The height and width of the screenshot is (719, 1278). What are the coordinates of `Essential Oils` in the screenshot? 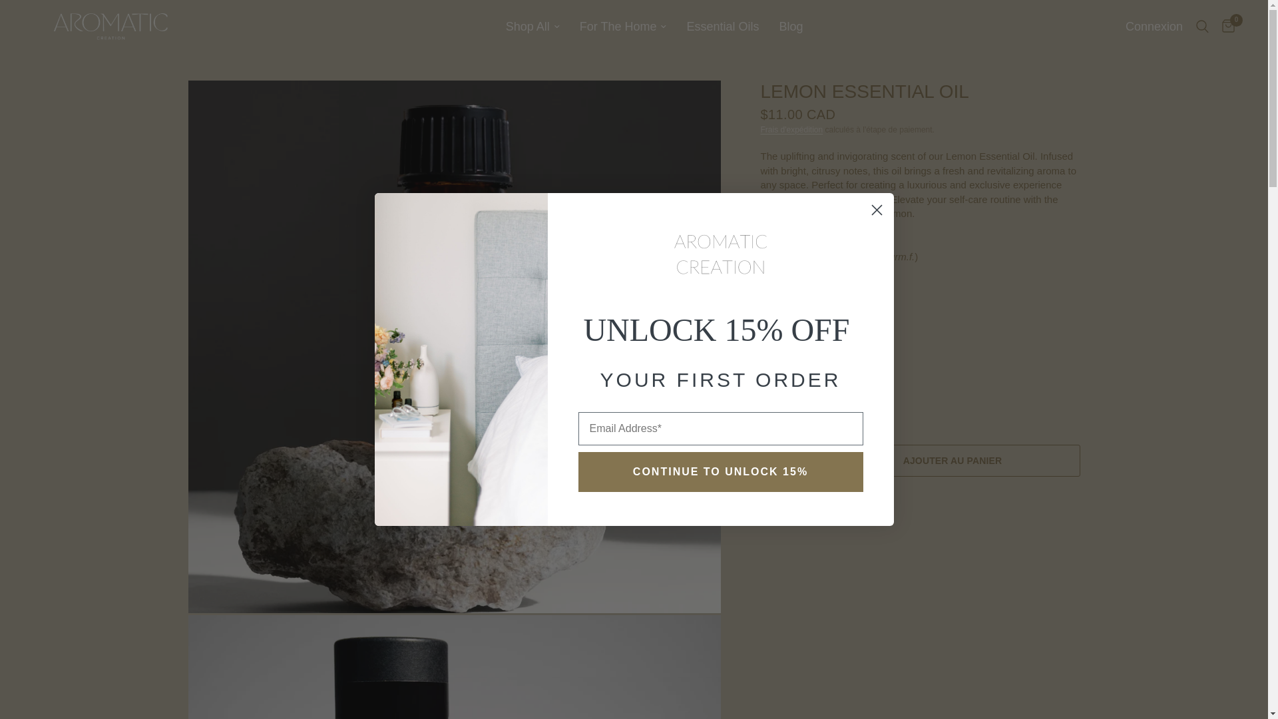 It's located at (723, 27).